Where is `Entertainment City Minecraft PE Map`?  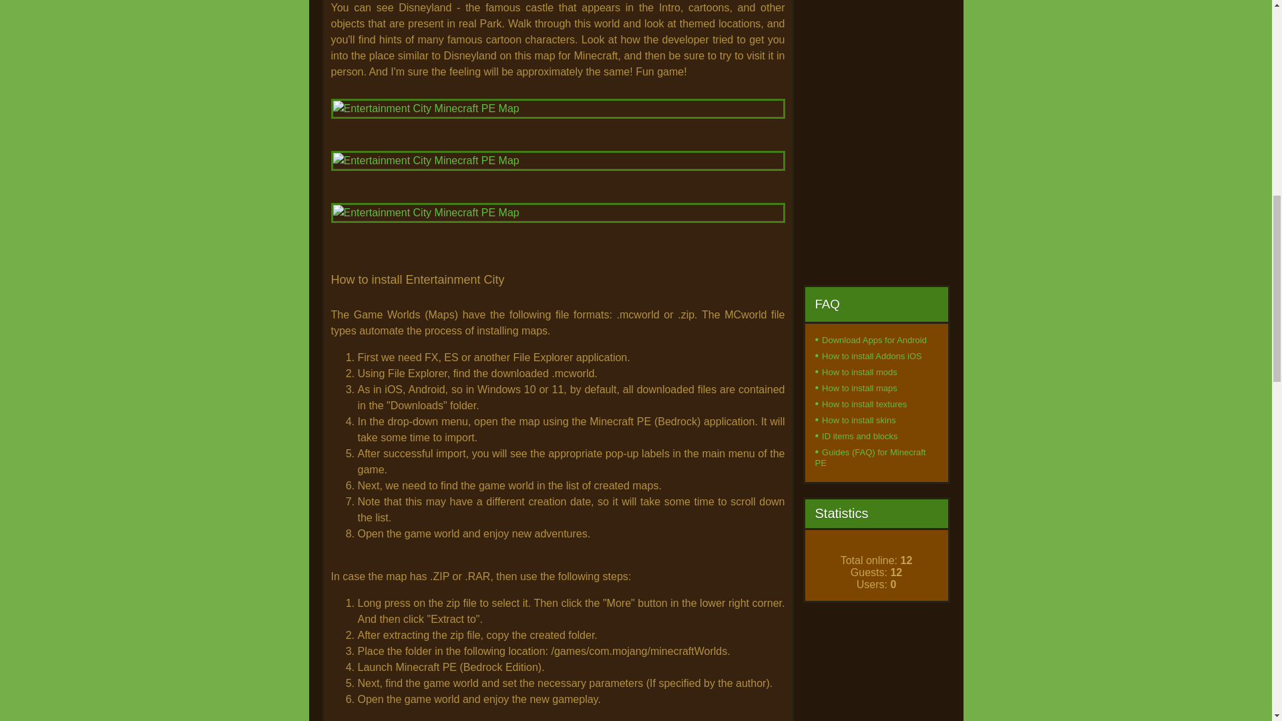
Entertainment City Minecraft PE Map is located at coordinates (558, 160).